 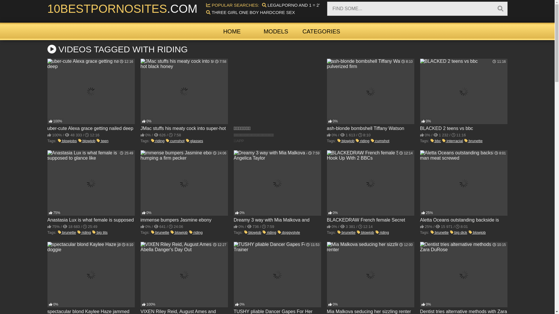 What do you see at coordinates (68, 141) in the screenshot?
I see `blowjobs` at bounding box center [68, 141].